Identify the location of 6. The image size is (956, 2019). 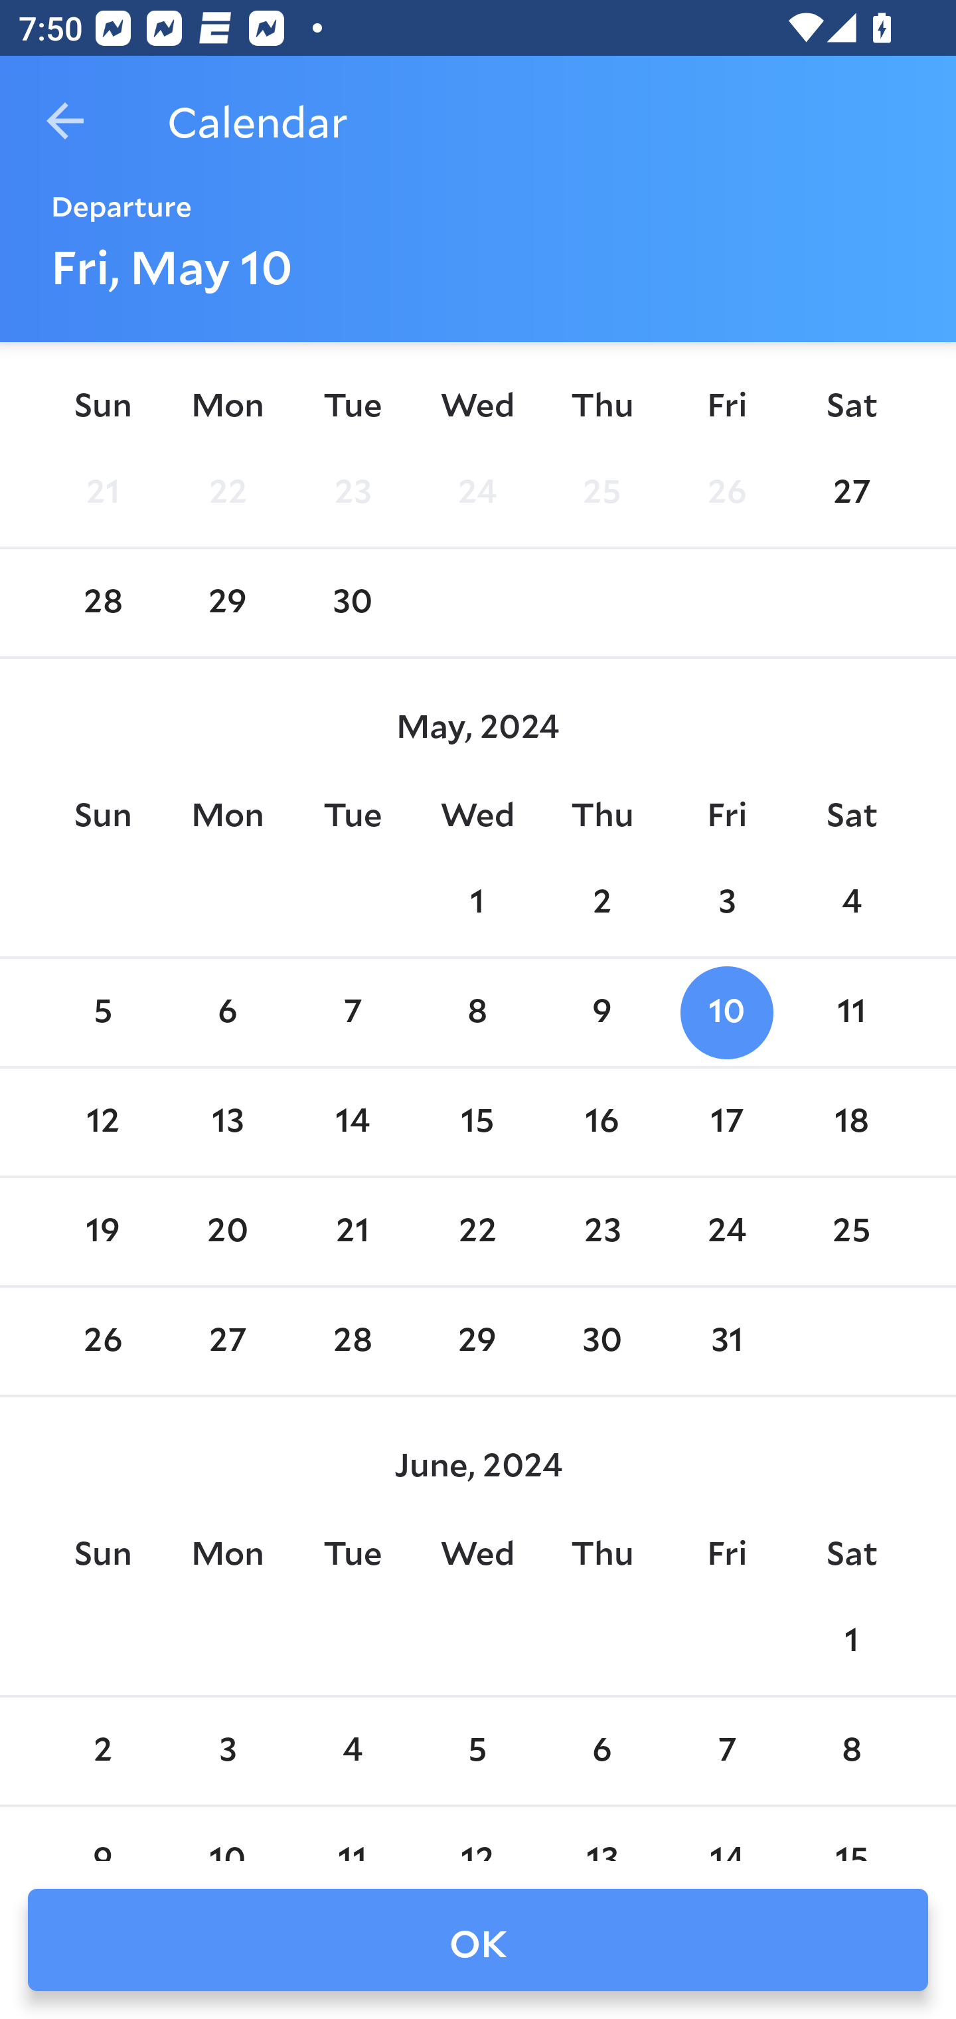
(228, 1013).